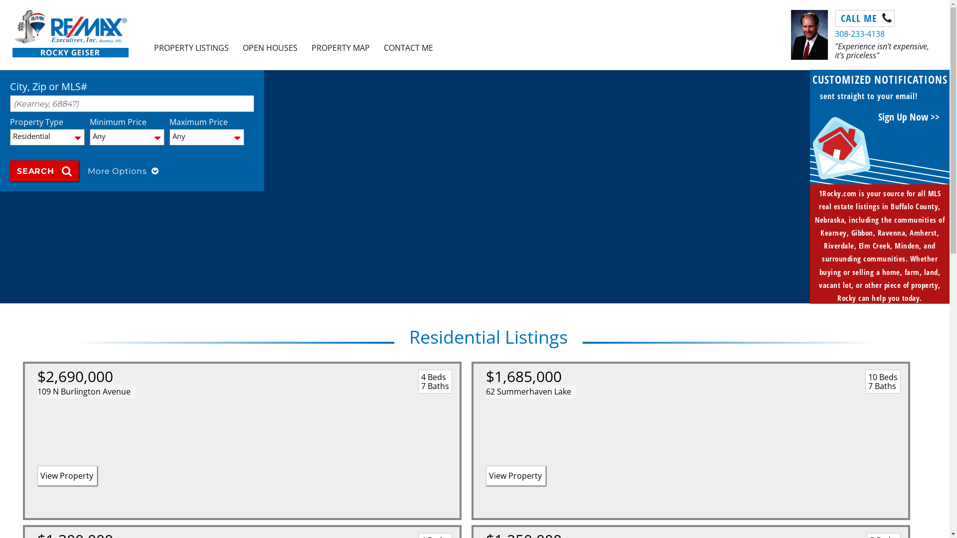 The image size is (957, 538). What do you see at coordinates (516, 476) in the screenshot?
I see `View Property` at bounding box center [516, 476].